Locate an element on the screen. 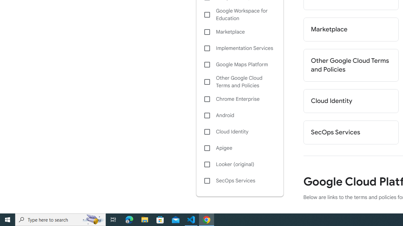 Image resolution: width=403 pixels, height=226 pixels. Google Maps Platform is located at coordinates (240, 65).